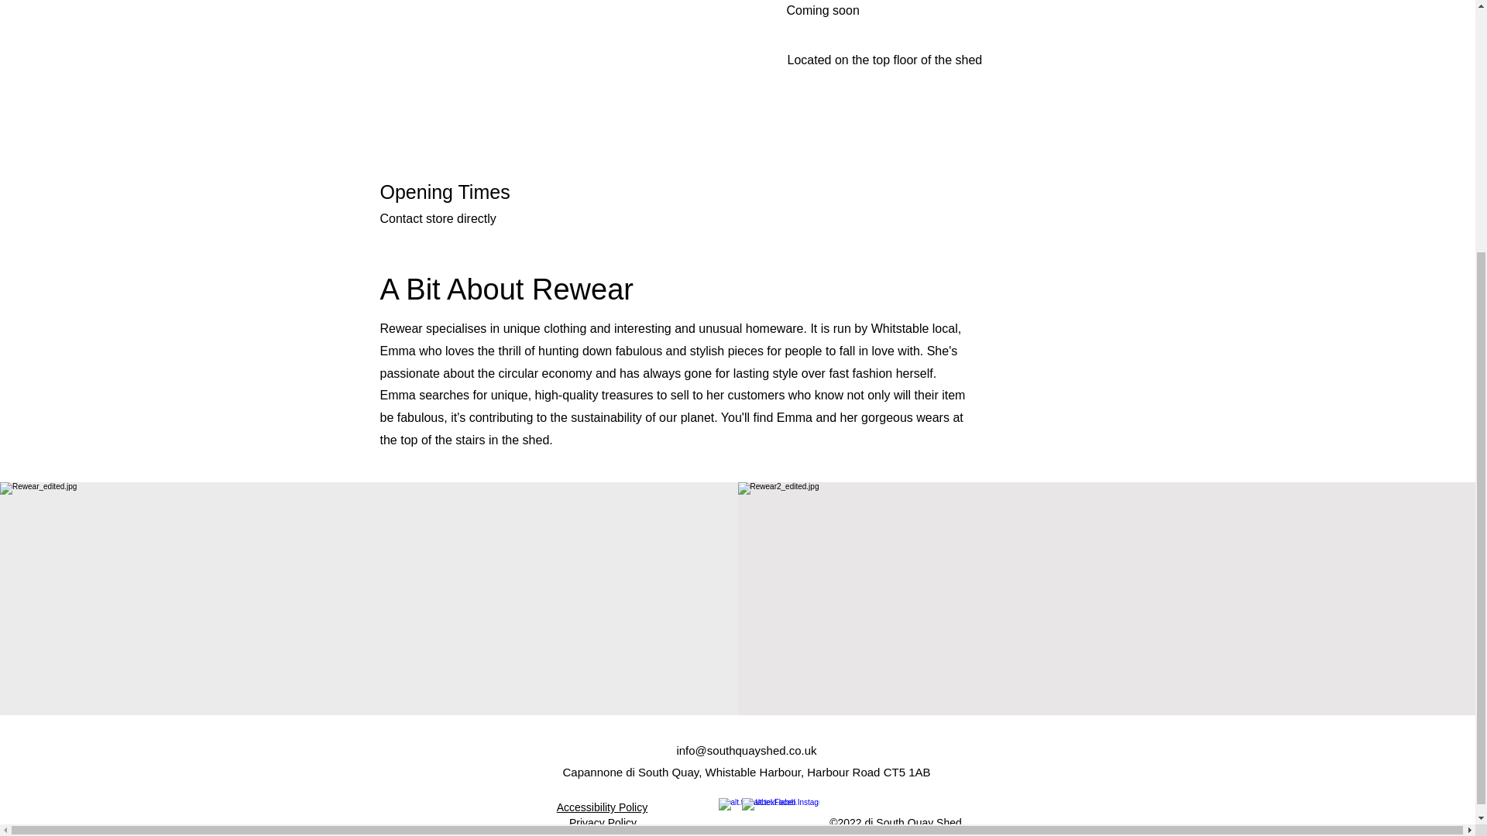  I want to click on Privacy Policy, so click(603, 823).